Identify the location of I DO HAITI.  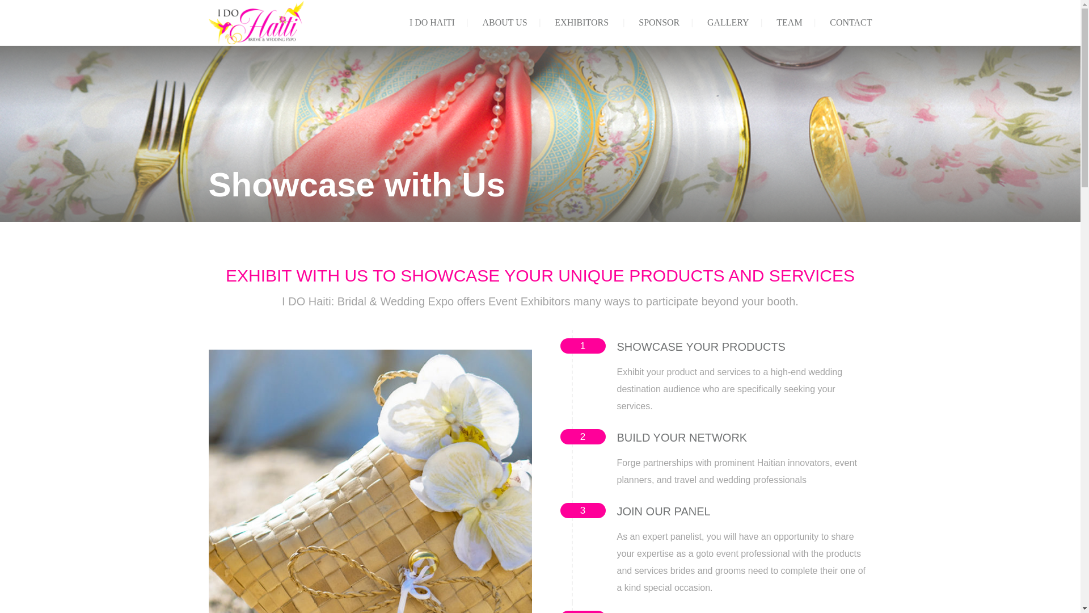
(432, 22).